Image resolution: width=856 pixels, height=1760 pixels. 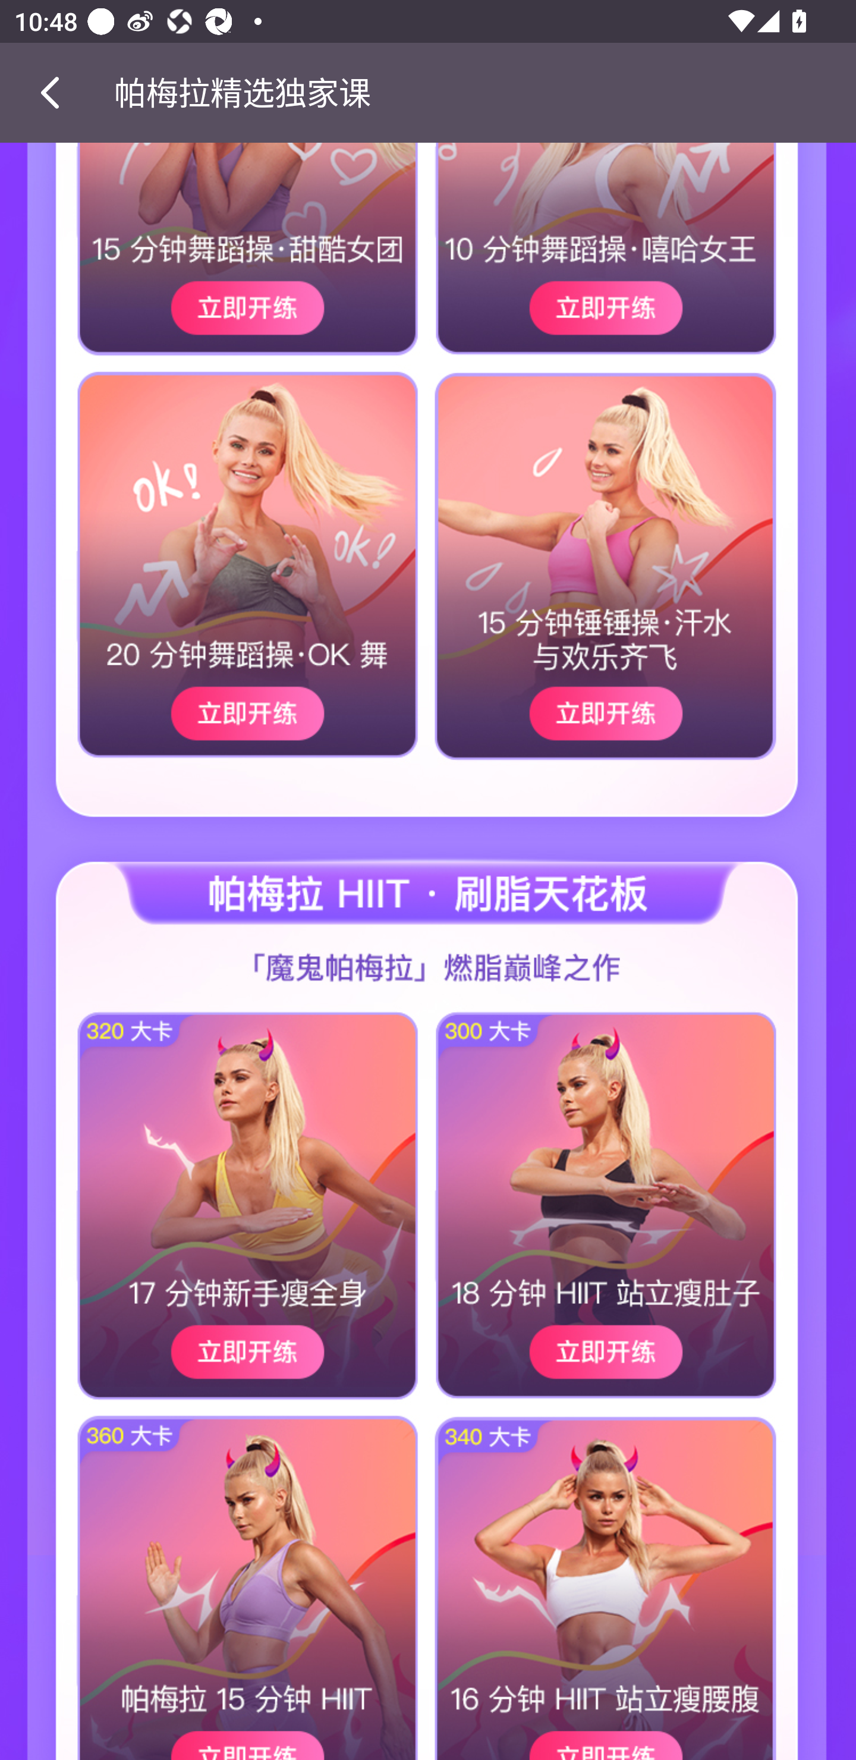 I want to click on Left Button In Title Bar, so click(x=57, y=92).